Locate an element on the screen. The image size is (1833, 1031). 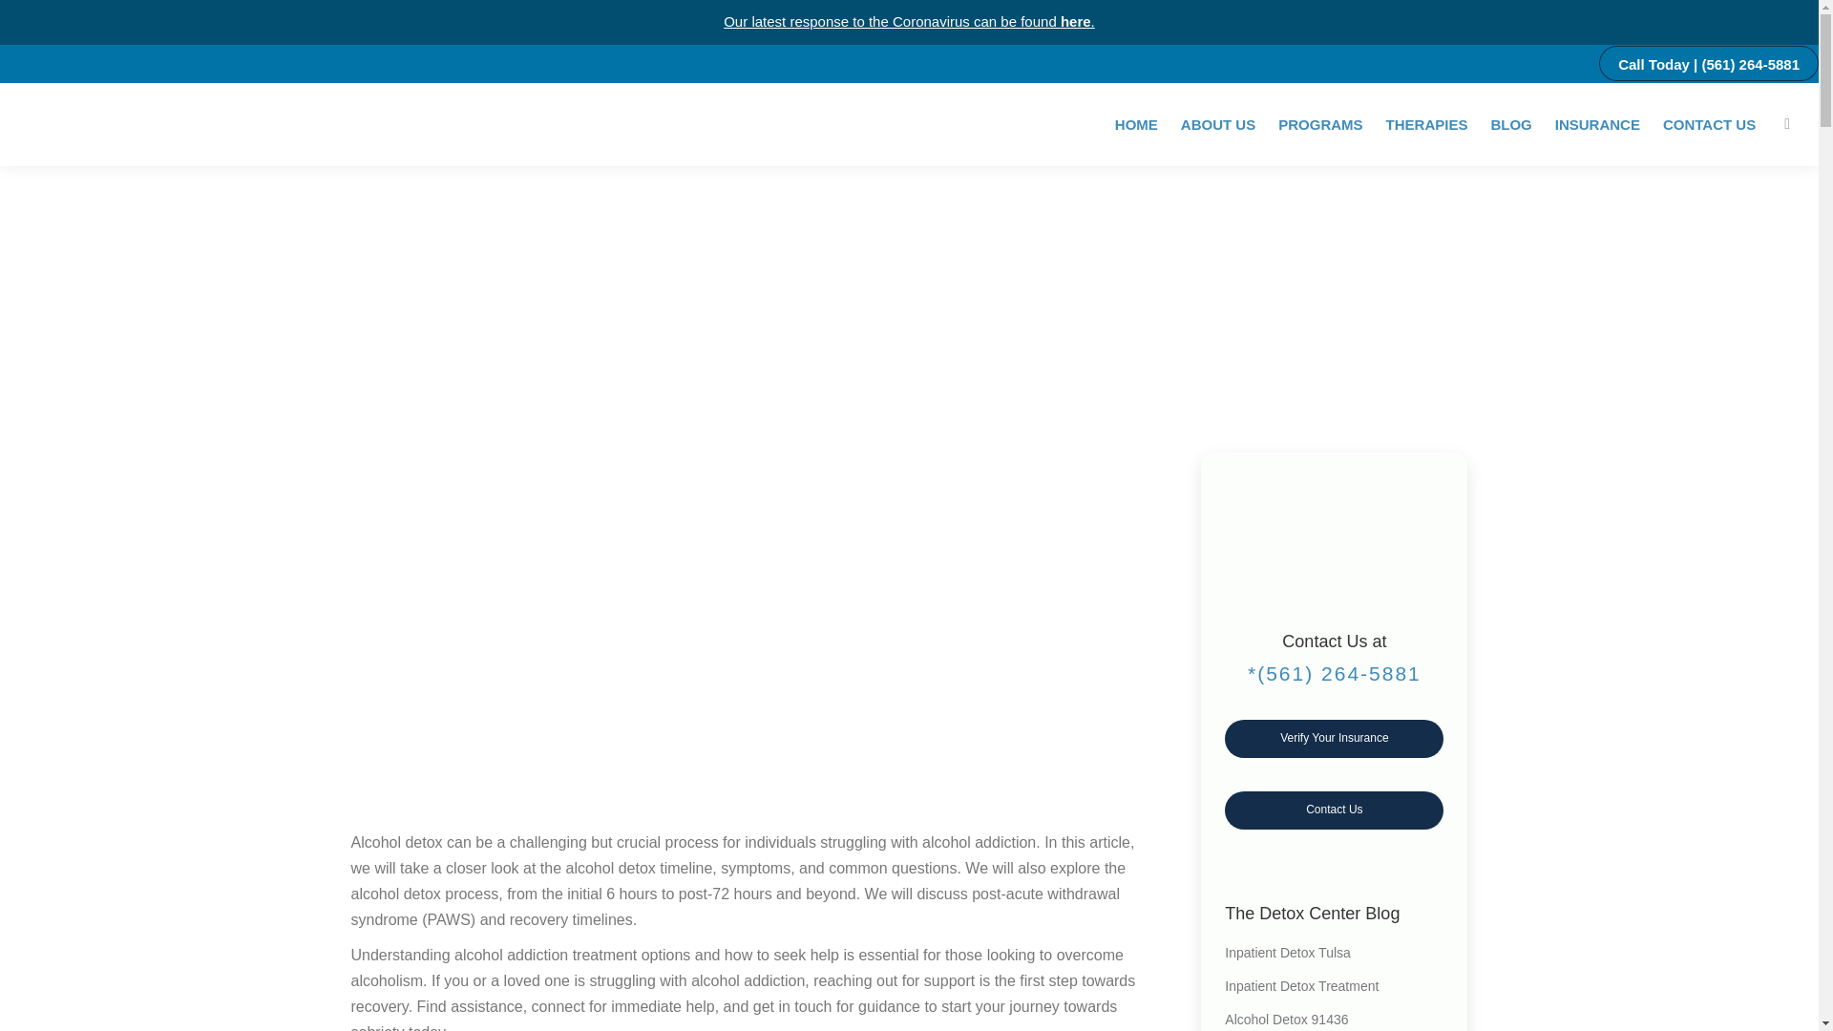
Go! is located at coordinates (31, 20).